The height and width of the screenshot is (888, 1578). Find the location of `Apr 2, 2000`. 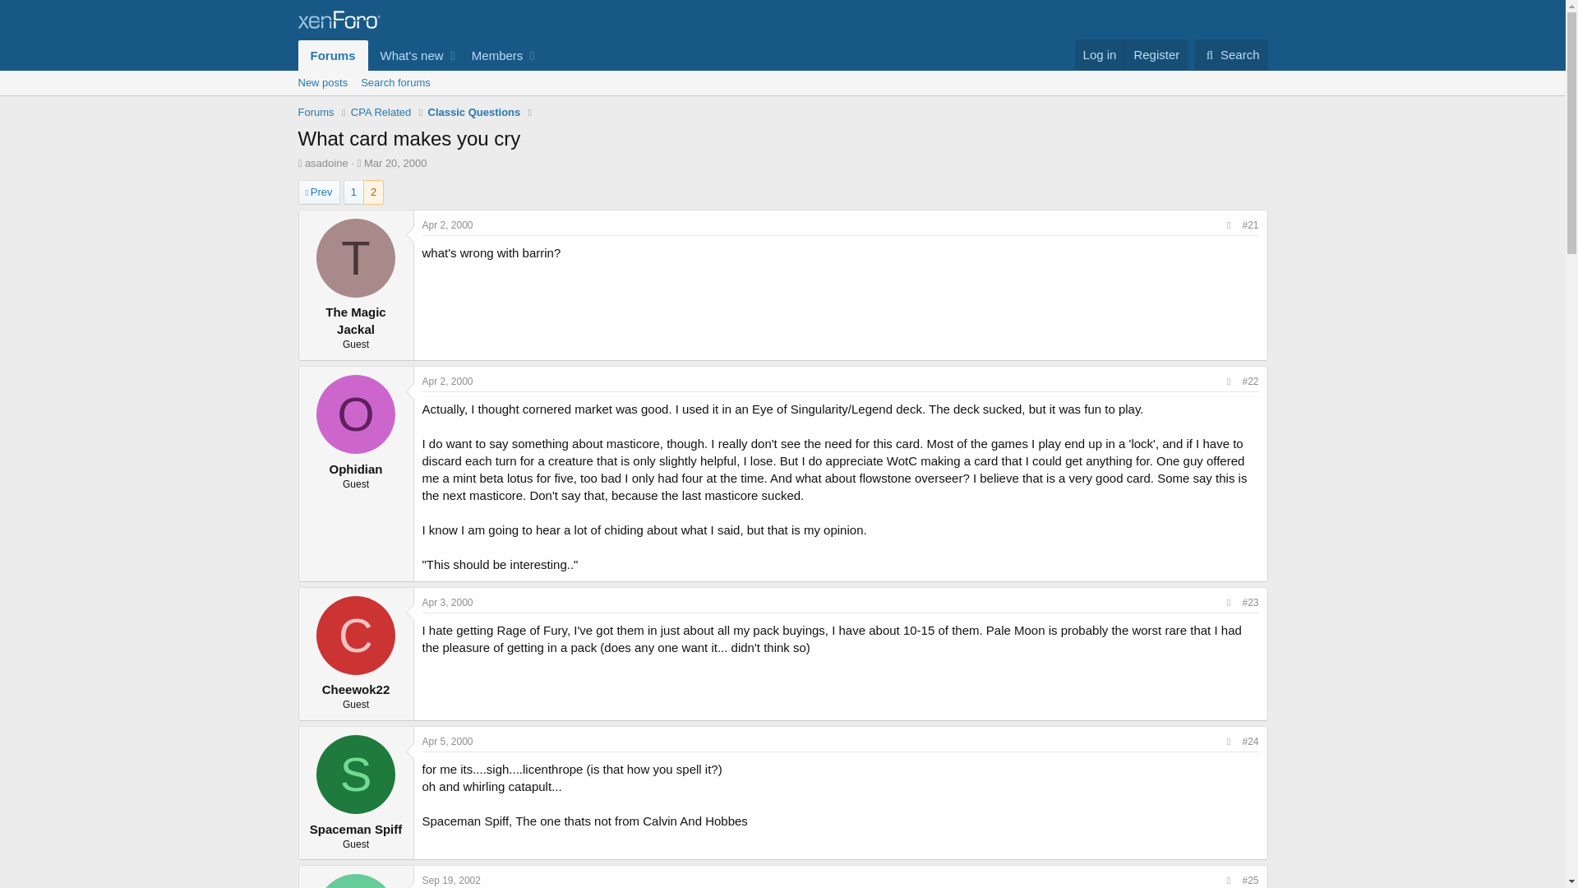

Apr 2, 2000 is located at coordinates (448, 224).